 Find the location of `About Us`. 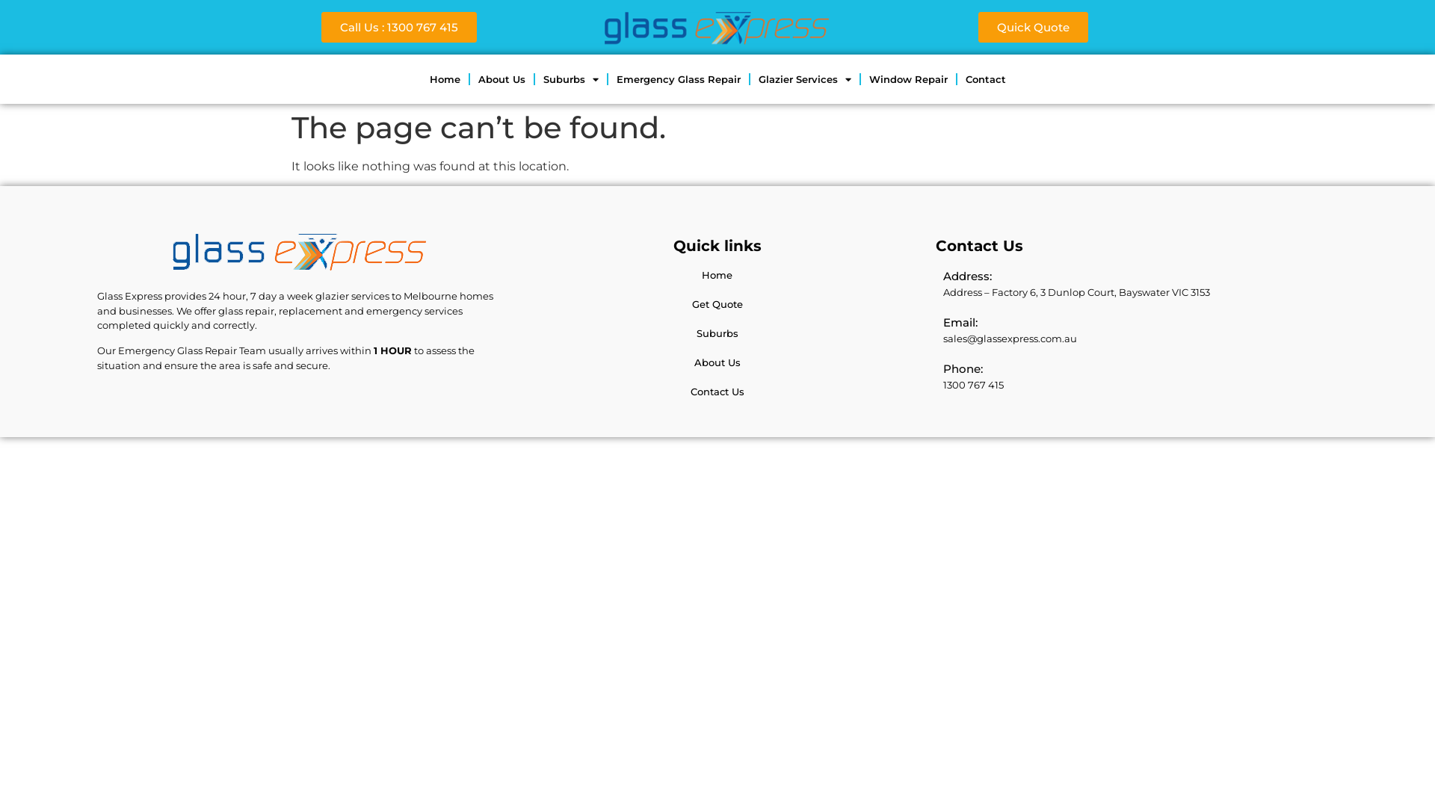

About Us is located at coordinates (717, 362).